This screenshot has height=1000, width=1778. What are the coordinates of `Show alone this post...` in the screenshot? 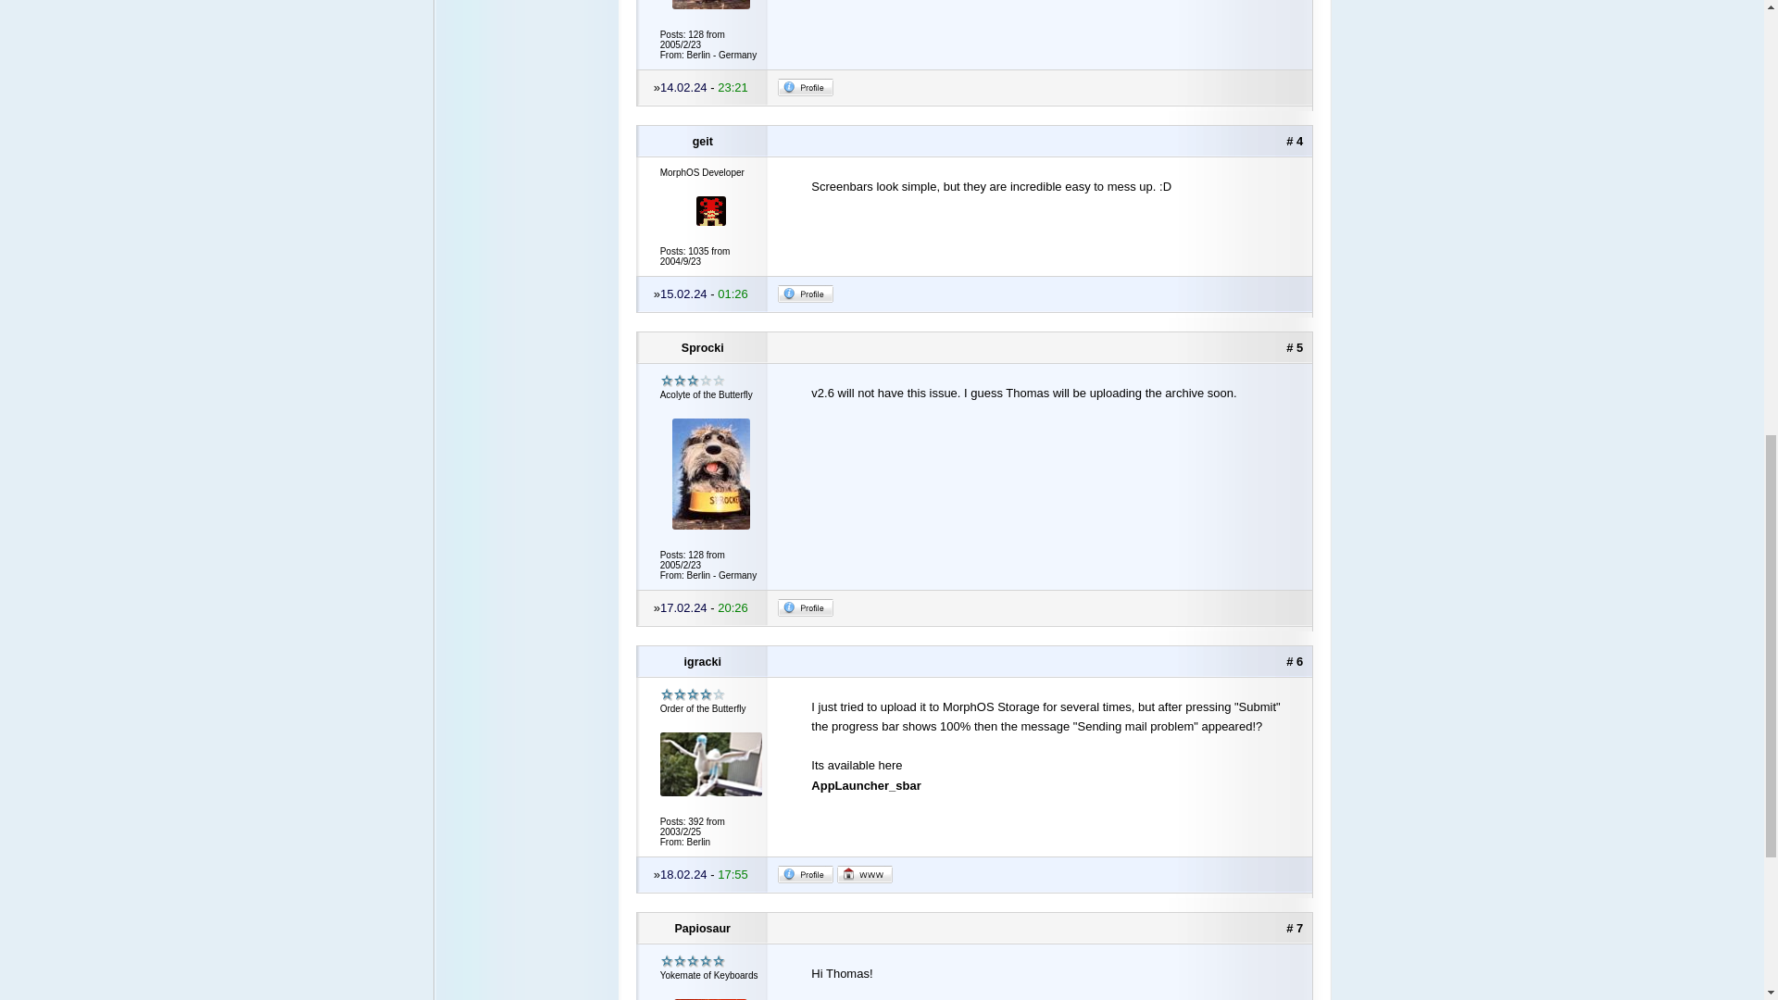 It's located at (1295, 661).